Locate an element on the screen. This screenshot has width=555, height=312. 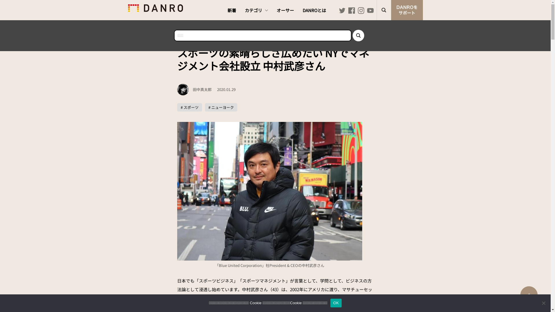
Search is located at coordinates (358, 36).